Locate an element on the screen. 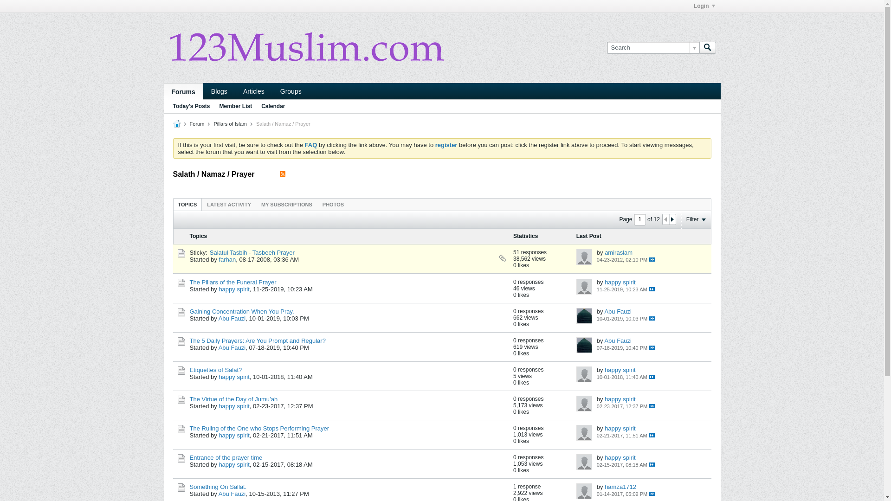 The image size is (891, 501).   is located at coordinates (652, 318).